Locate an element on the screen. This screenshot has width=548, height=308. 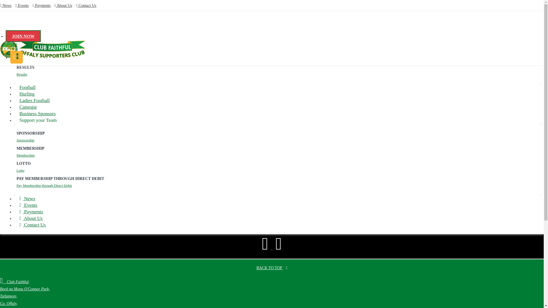
Sponsorship is located at coordinates (25, 106).